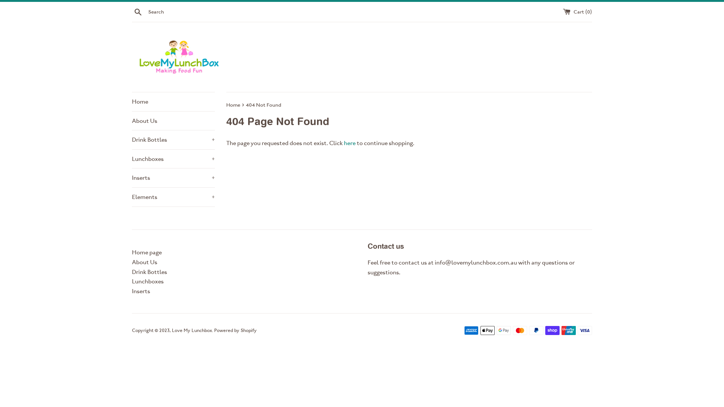 This screenshot has width=724, height=407. I want to click on About Us, so click(173, 121).